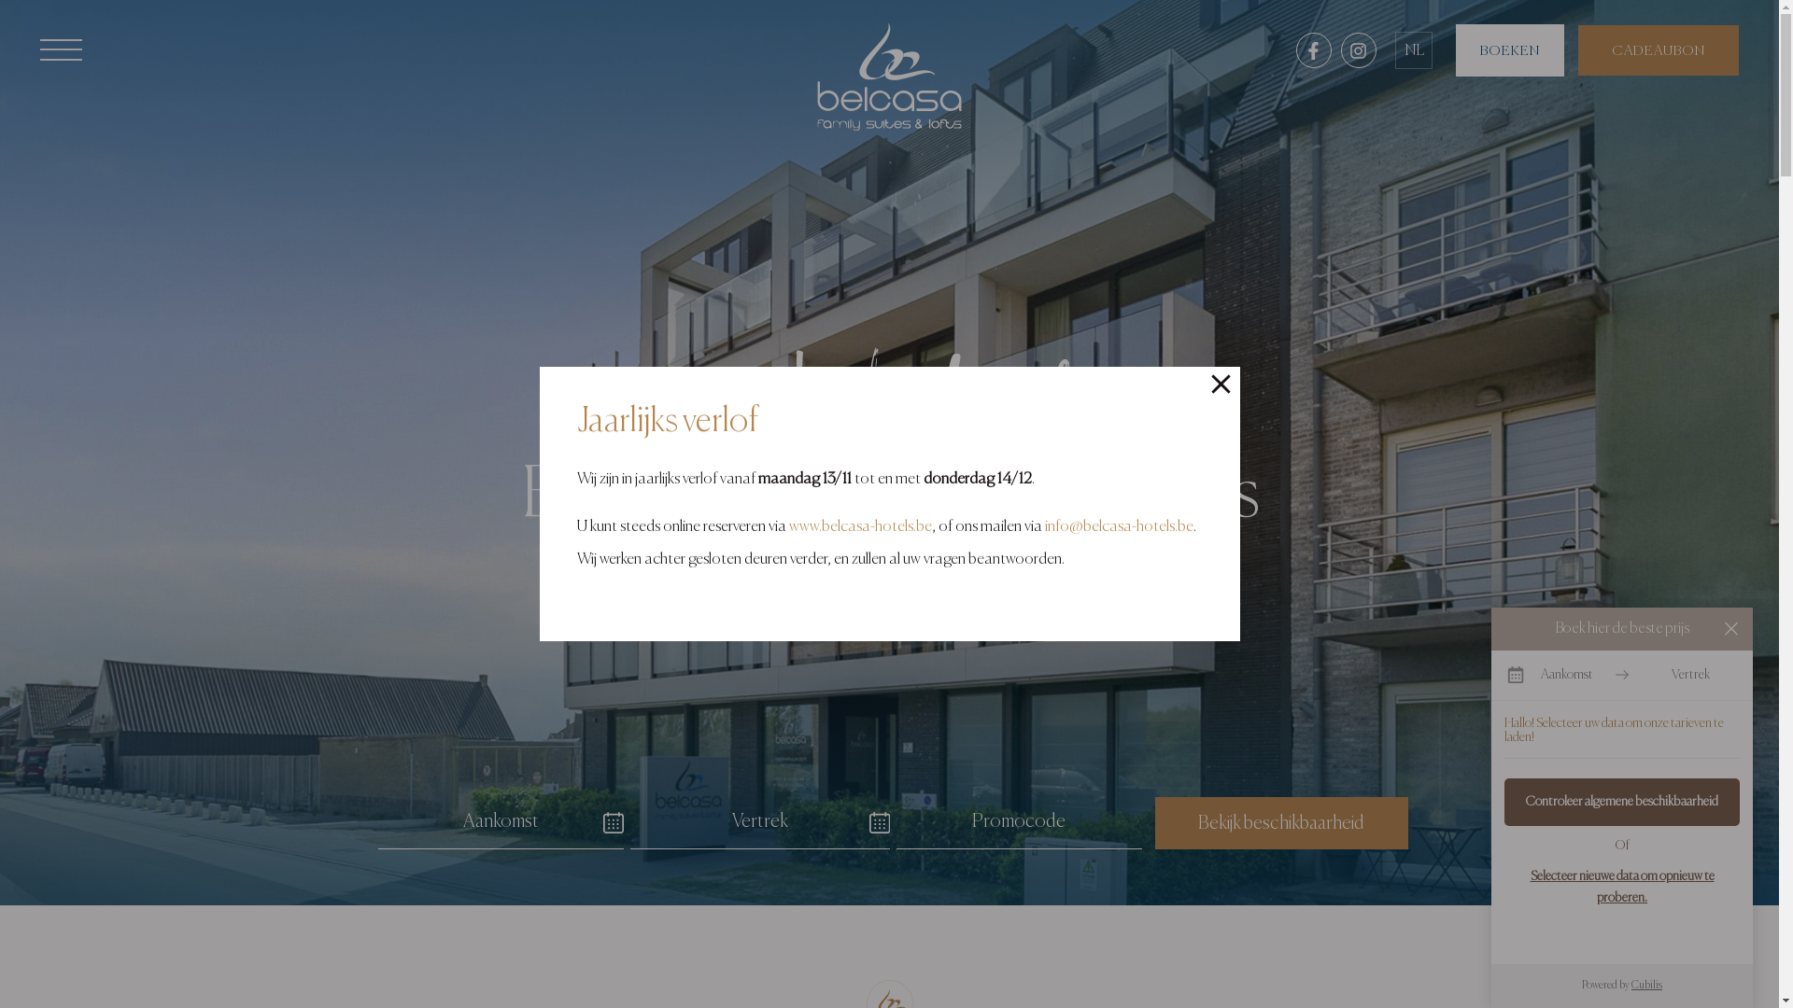 Image resolution: width=1793 pixels, height=1008 pixels. What do you see at coordinates (1119, 526) in the screenshot?
I see `info@belcasa-hotels.be` at bounding box center [1119, 526].